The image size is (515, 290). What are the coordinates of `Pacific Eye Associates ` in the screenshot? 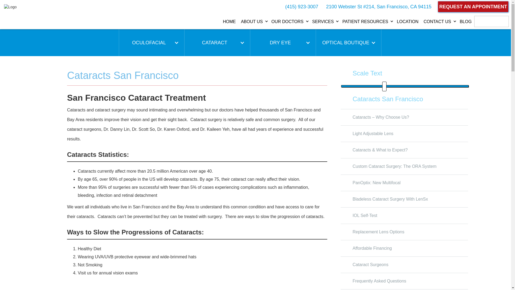 It's located at (229, 22).